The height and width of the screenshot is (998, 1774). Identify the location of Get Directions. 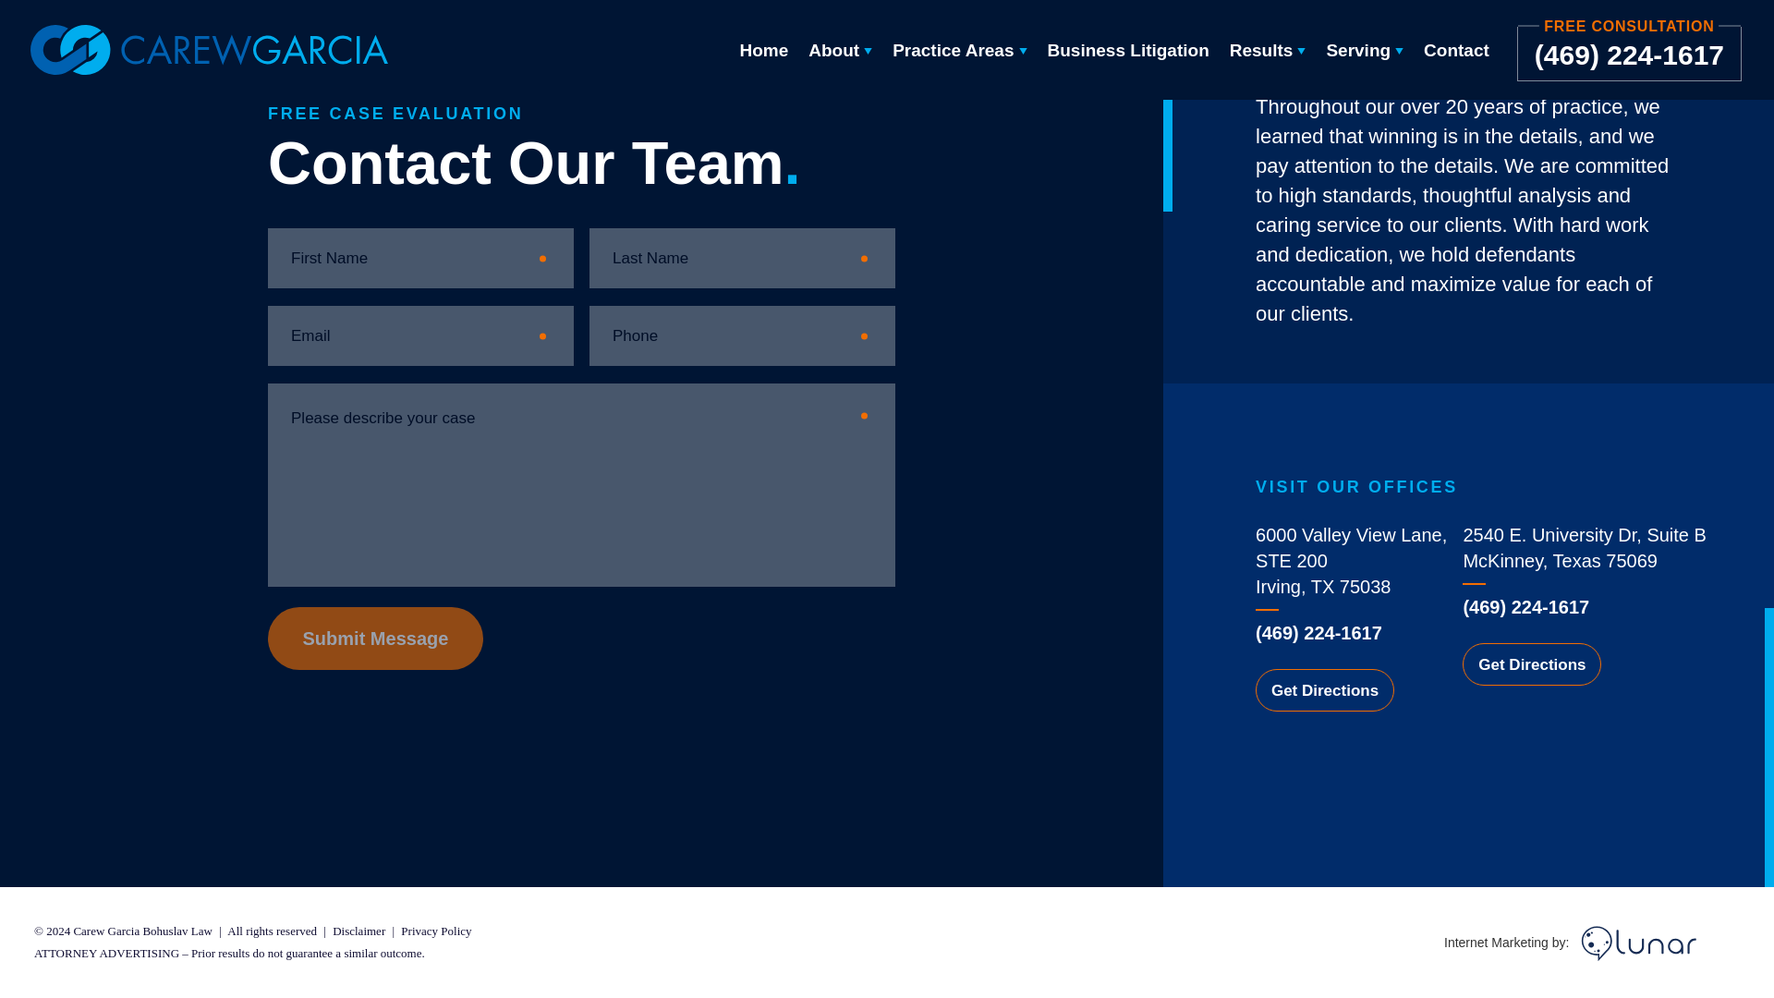
(1325, 689).